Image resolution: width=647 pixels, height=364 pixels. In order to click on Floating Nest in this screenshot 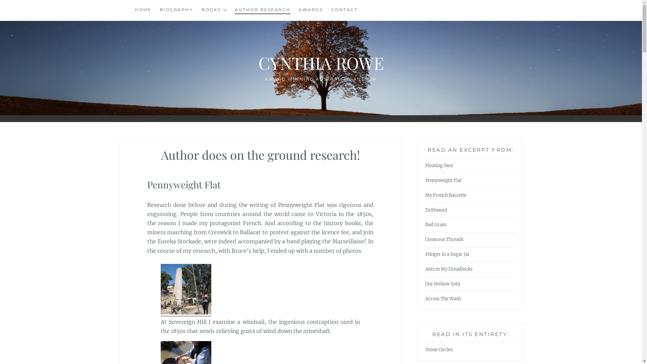, I will do `click(439, 166)`.